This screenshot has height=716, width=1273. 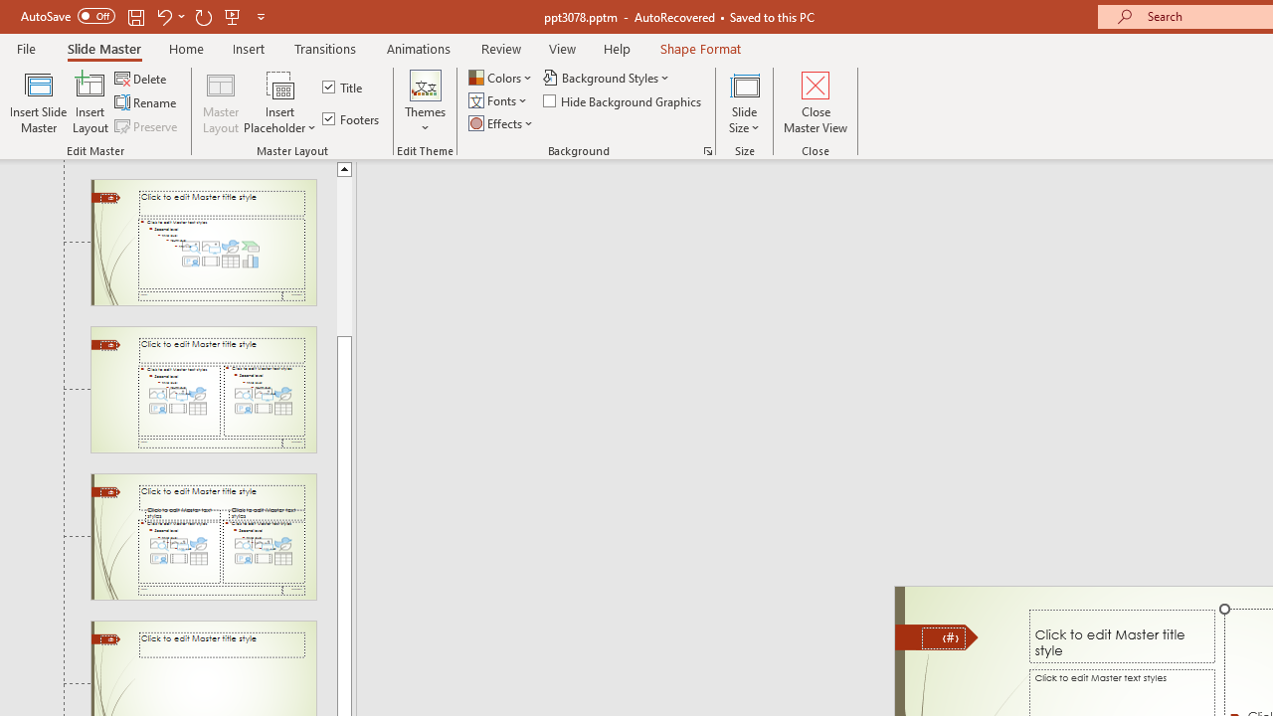 I want to click on Rename, so click(x=147, y=103).